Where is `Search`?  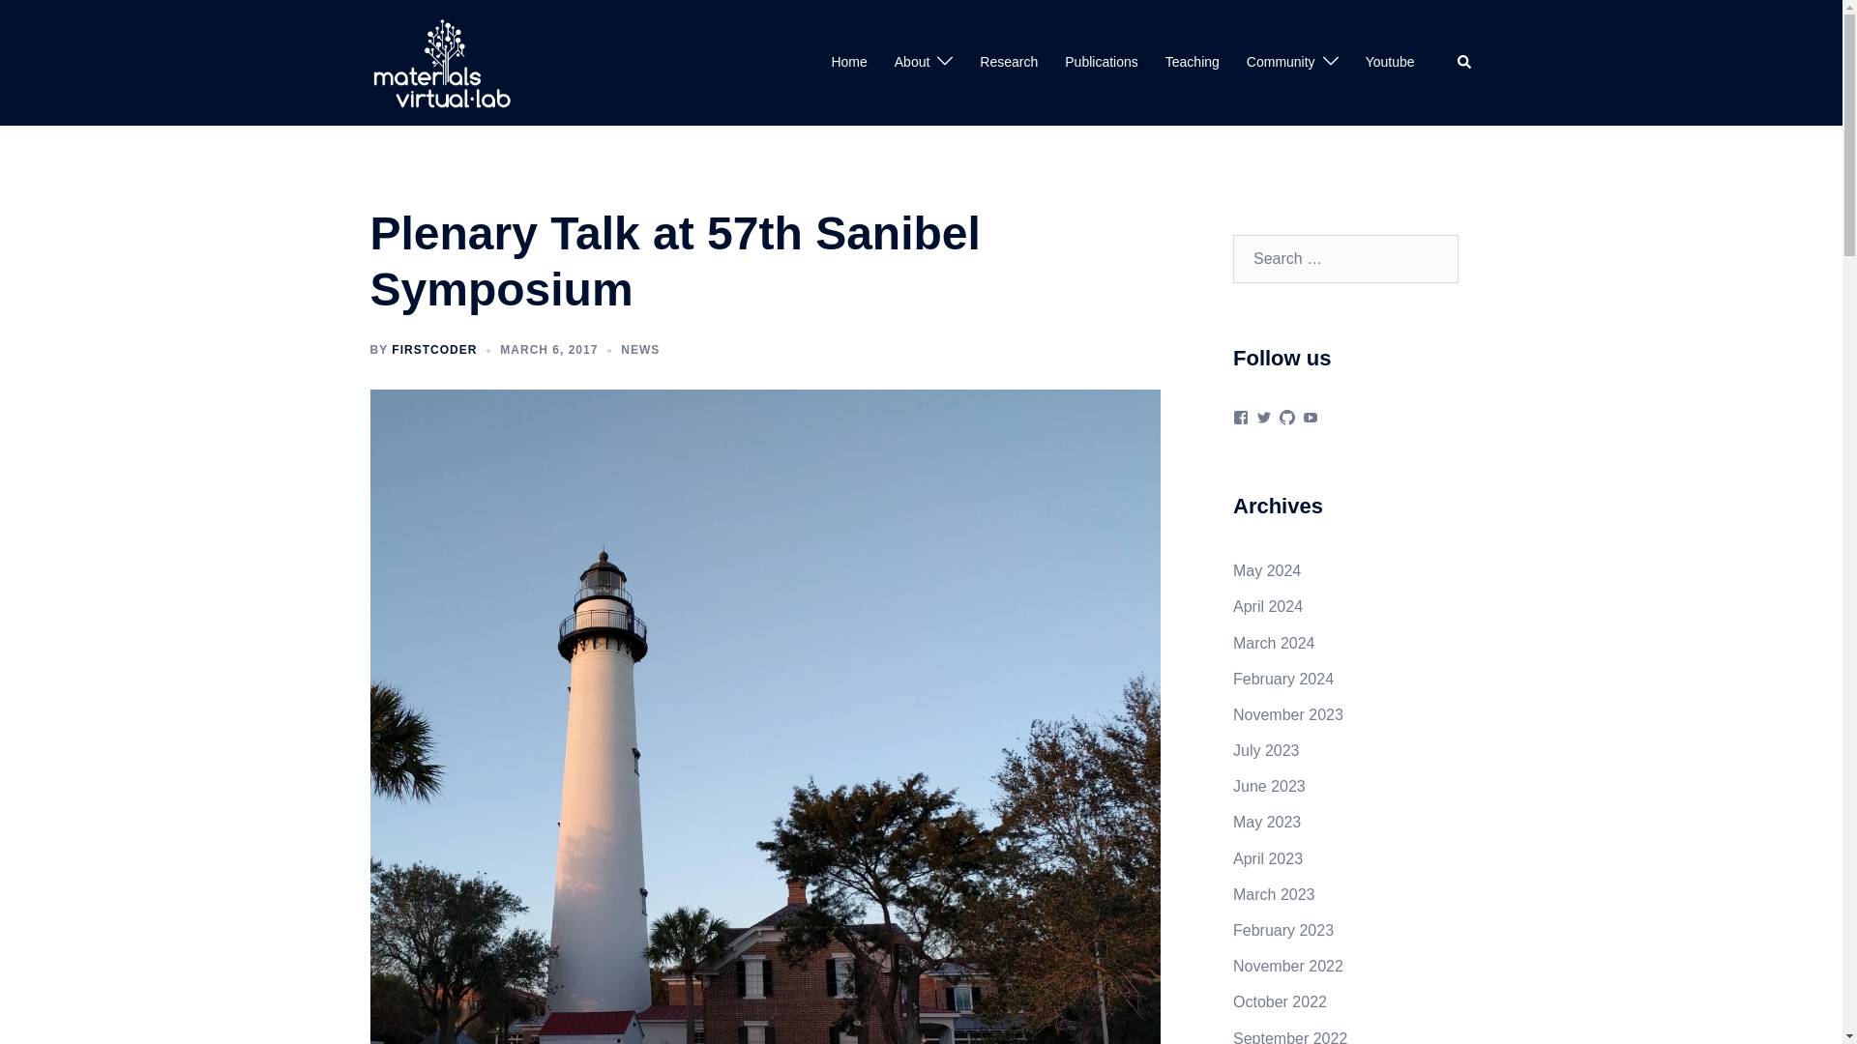 Search is located at coordinates (1464, 63).